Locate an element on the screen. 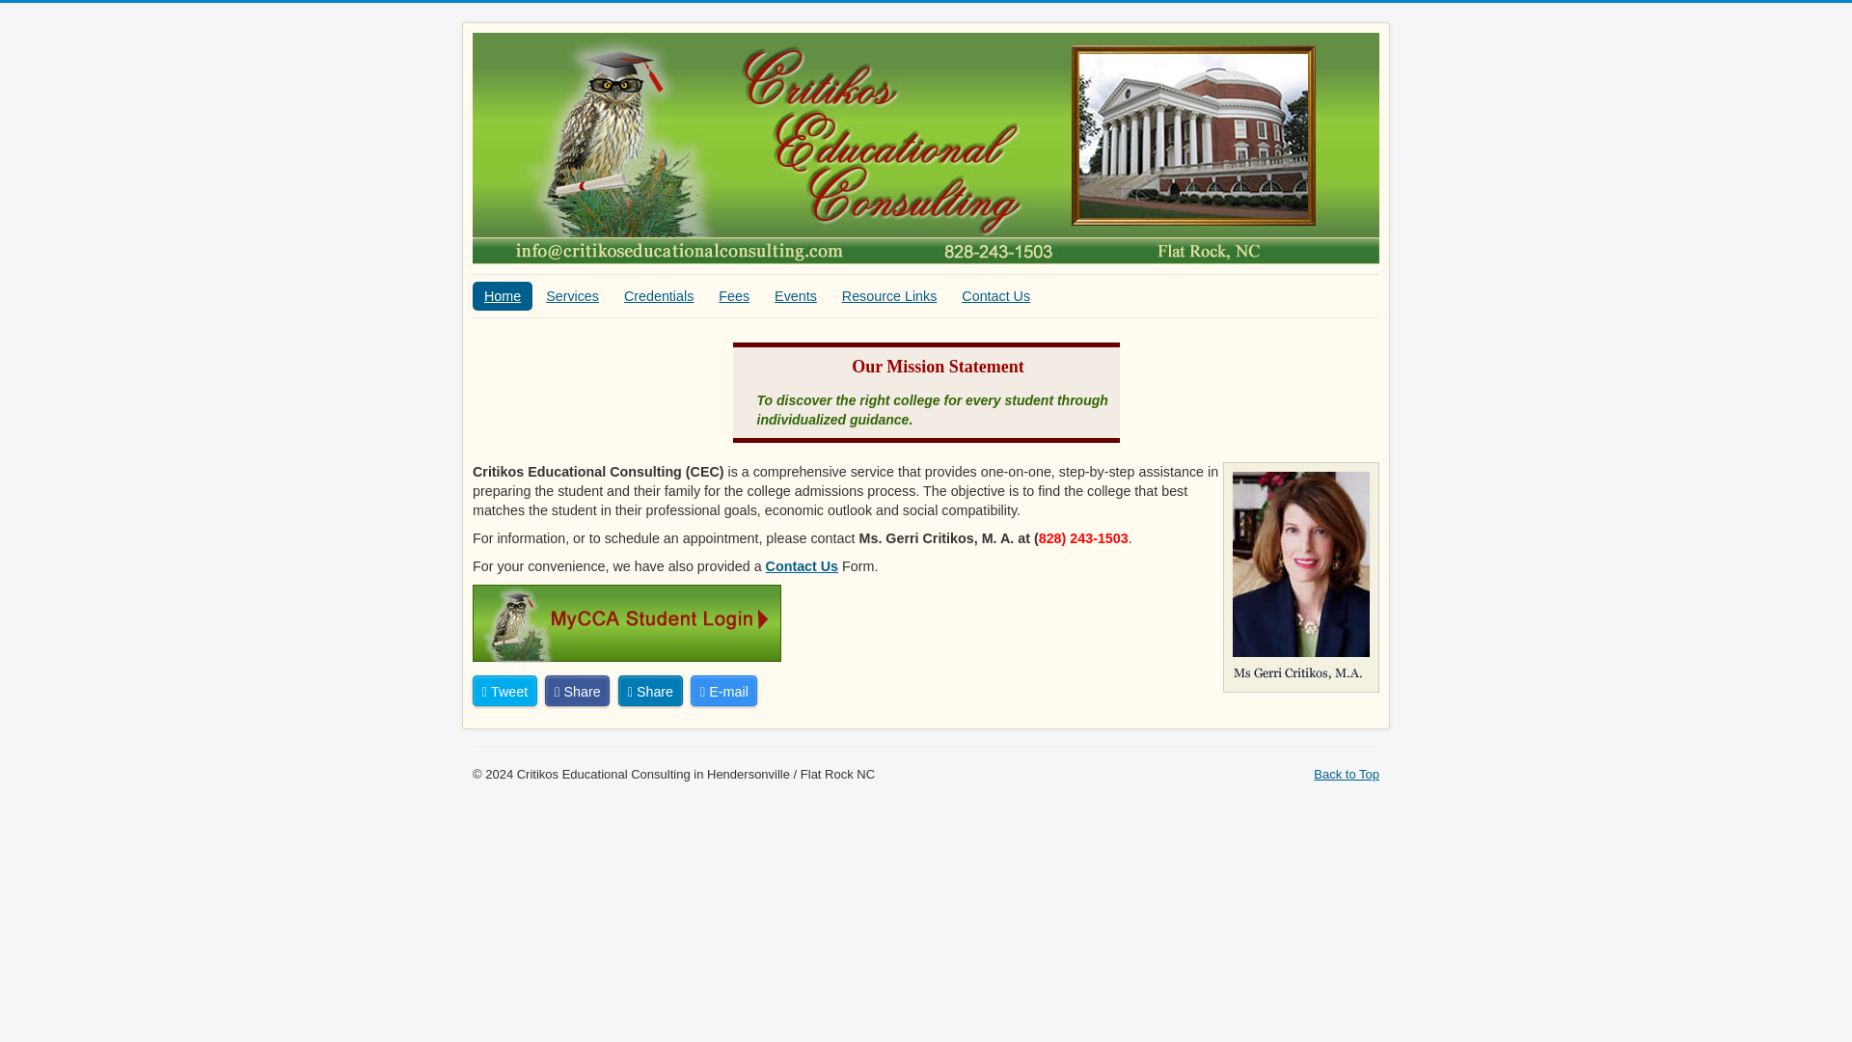 The image size is (1852, 1042). Resource Links is located at coordinates (889, 295).